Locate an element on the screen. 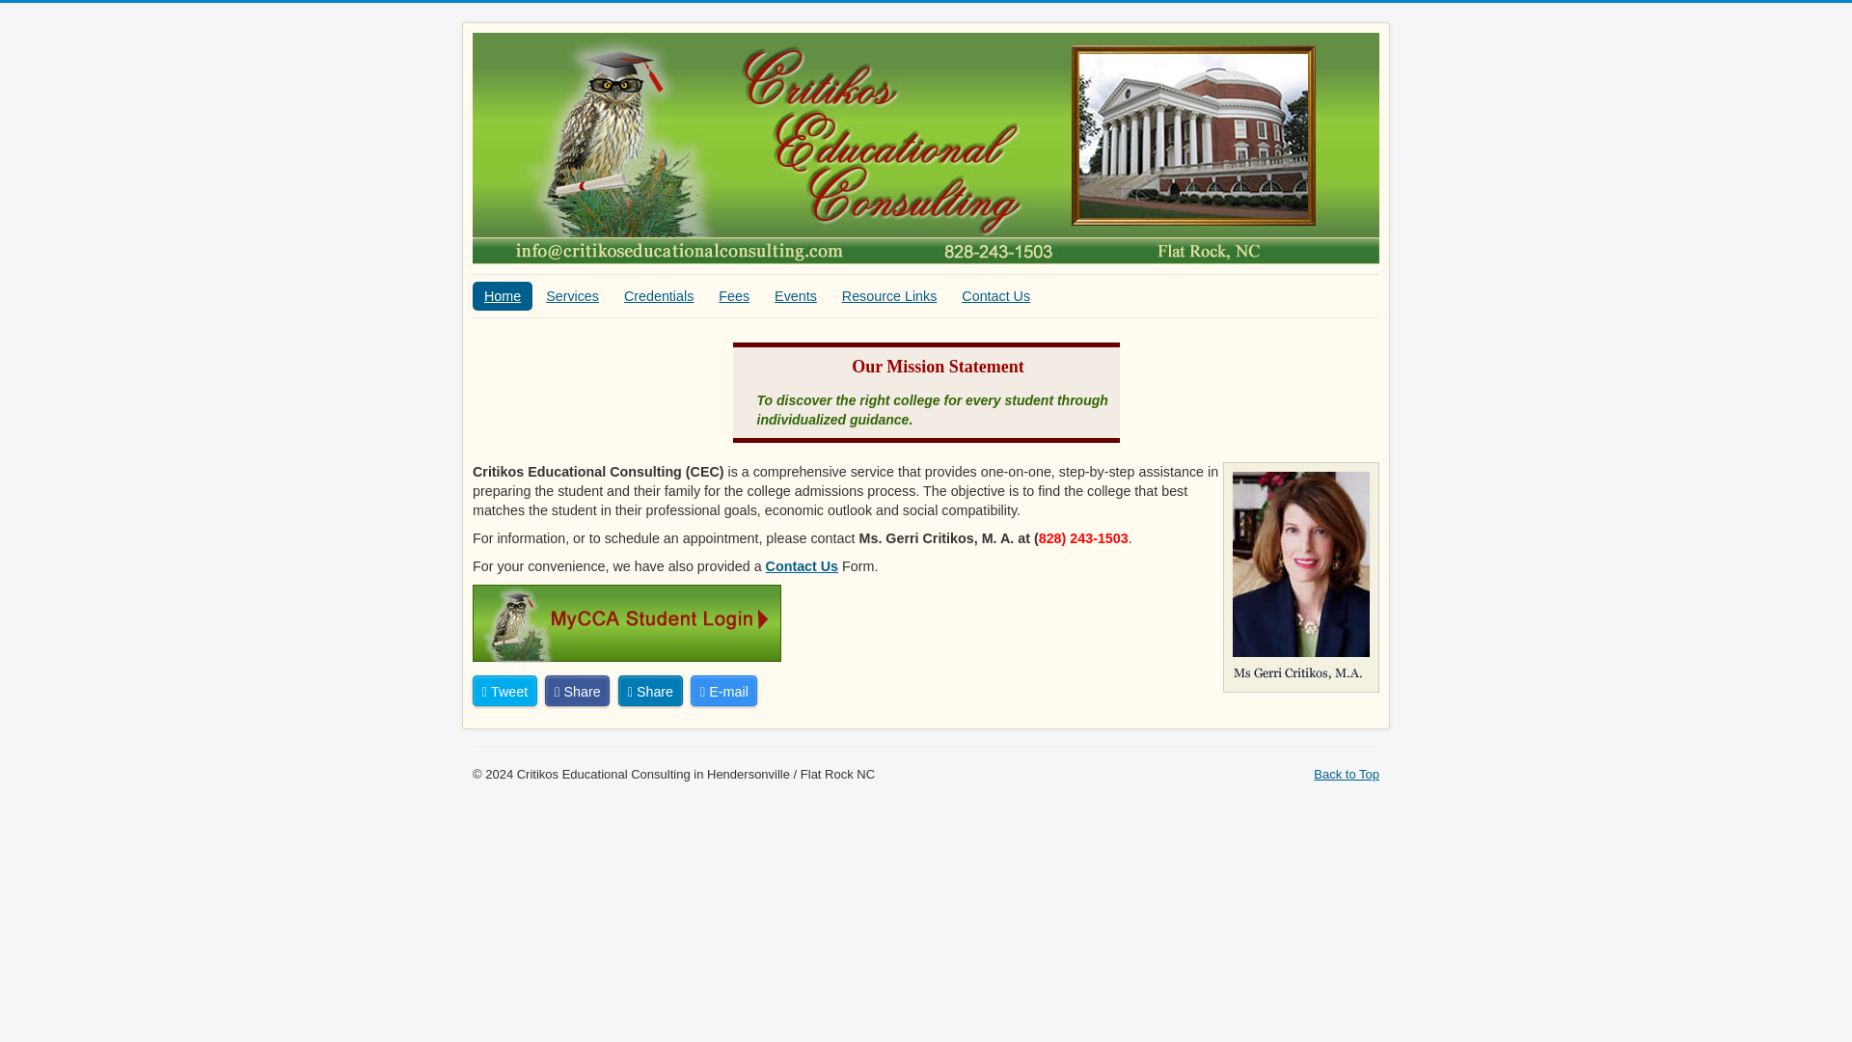 The image size is (1852, 1042). Resource Links is located at coordinates (889, 295).